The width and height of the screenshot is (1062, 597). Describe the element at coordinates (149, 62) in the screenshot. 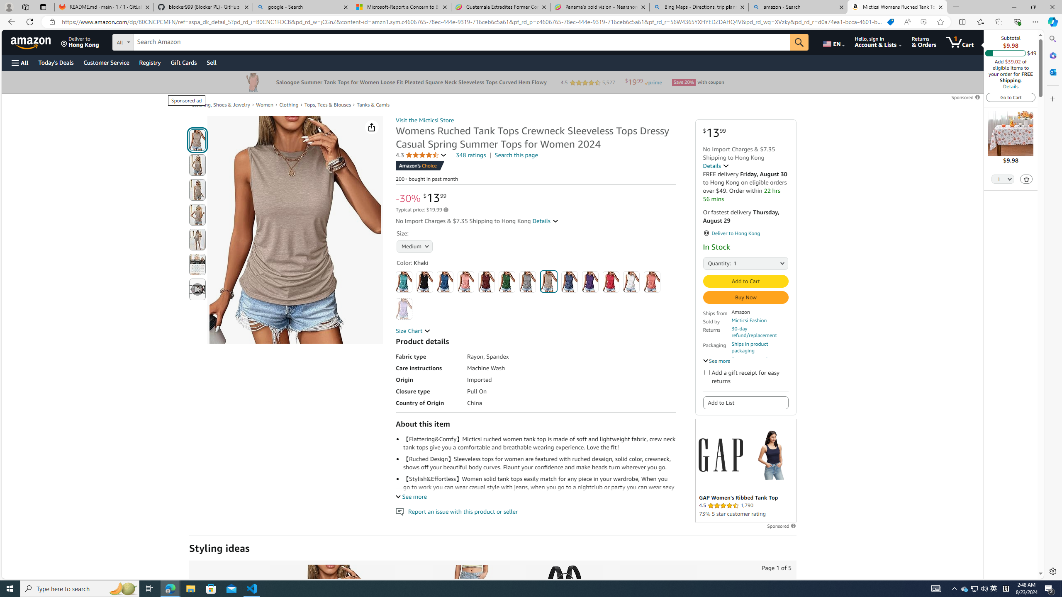

I see `Registry` at that location.